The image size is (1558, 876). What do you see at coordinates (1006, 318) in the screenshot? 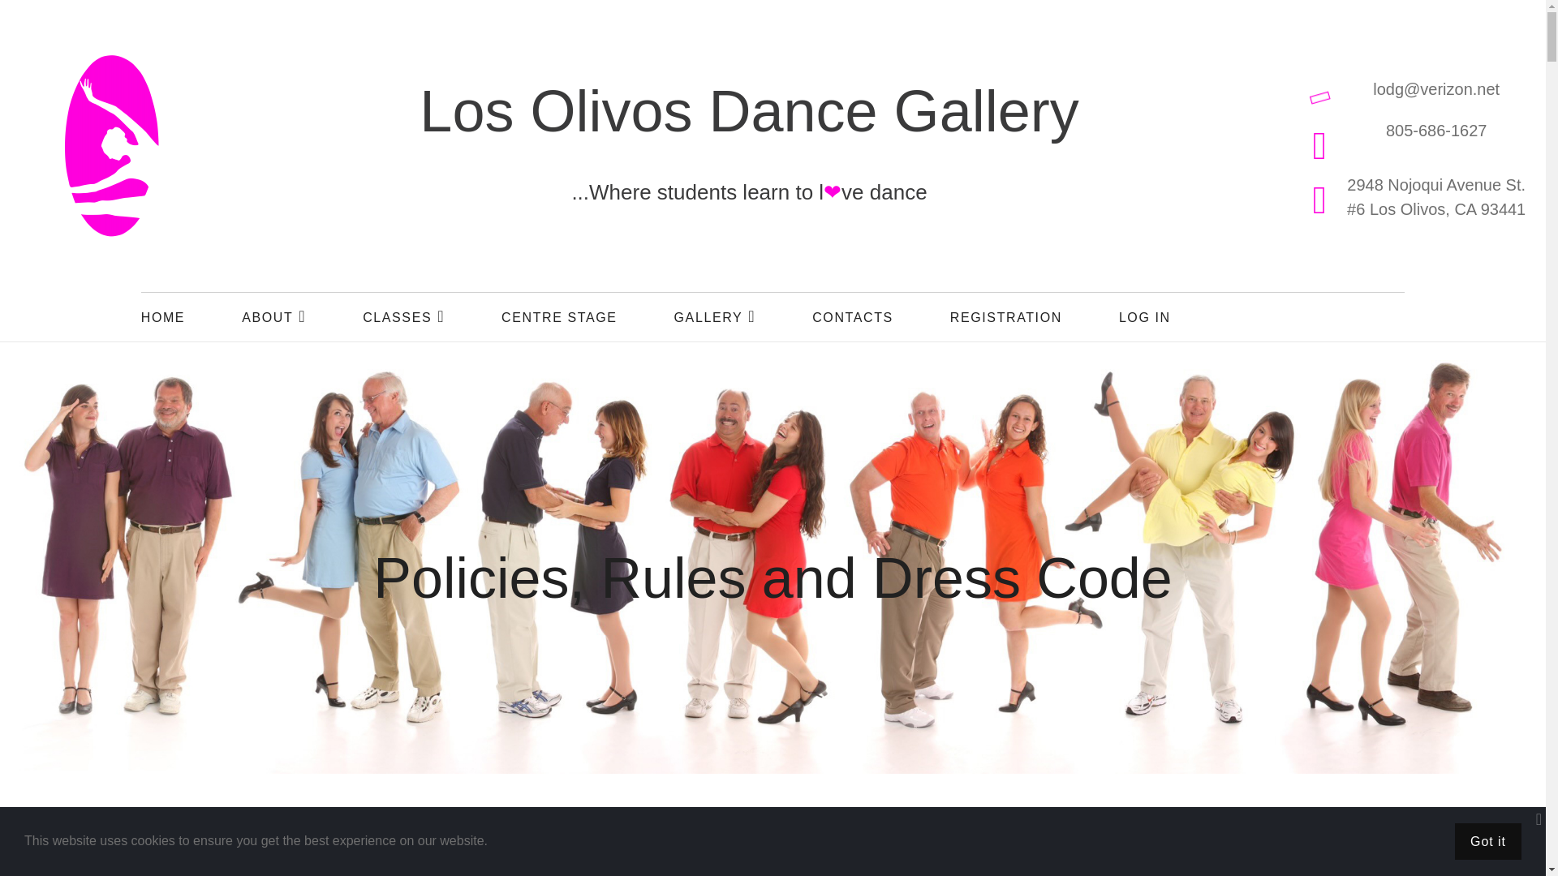
I see `REGISTRATION` at bounding box center [1006, 318].